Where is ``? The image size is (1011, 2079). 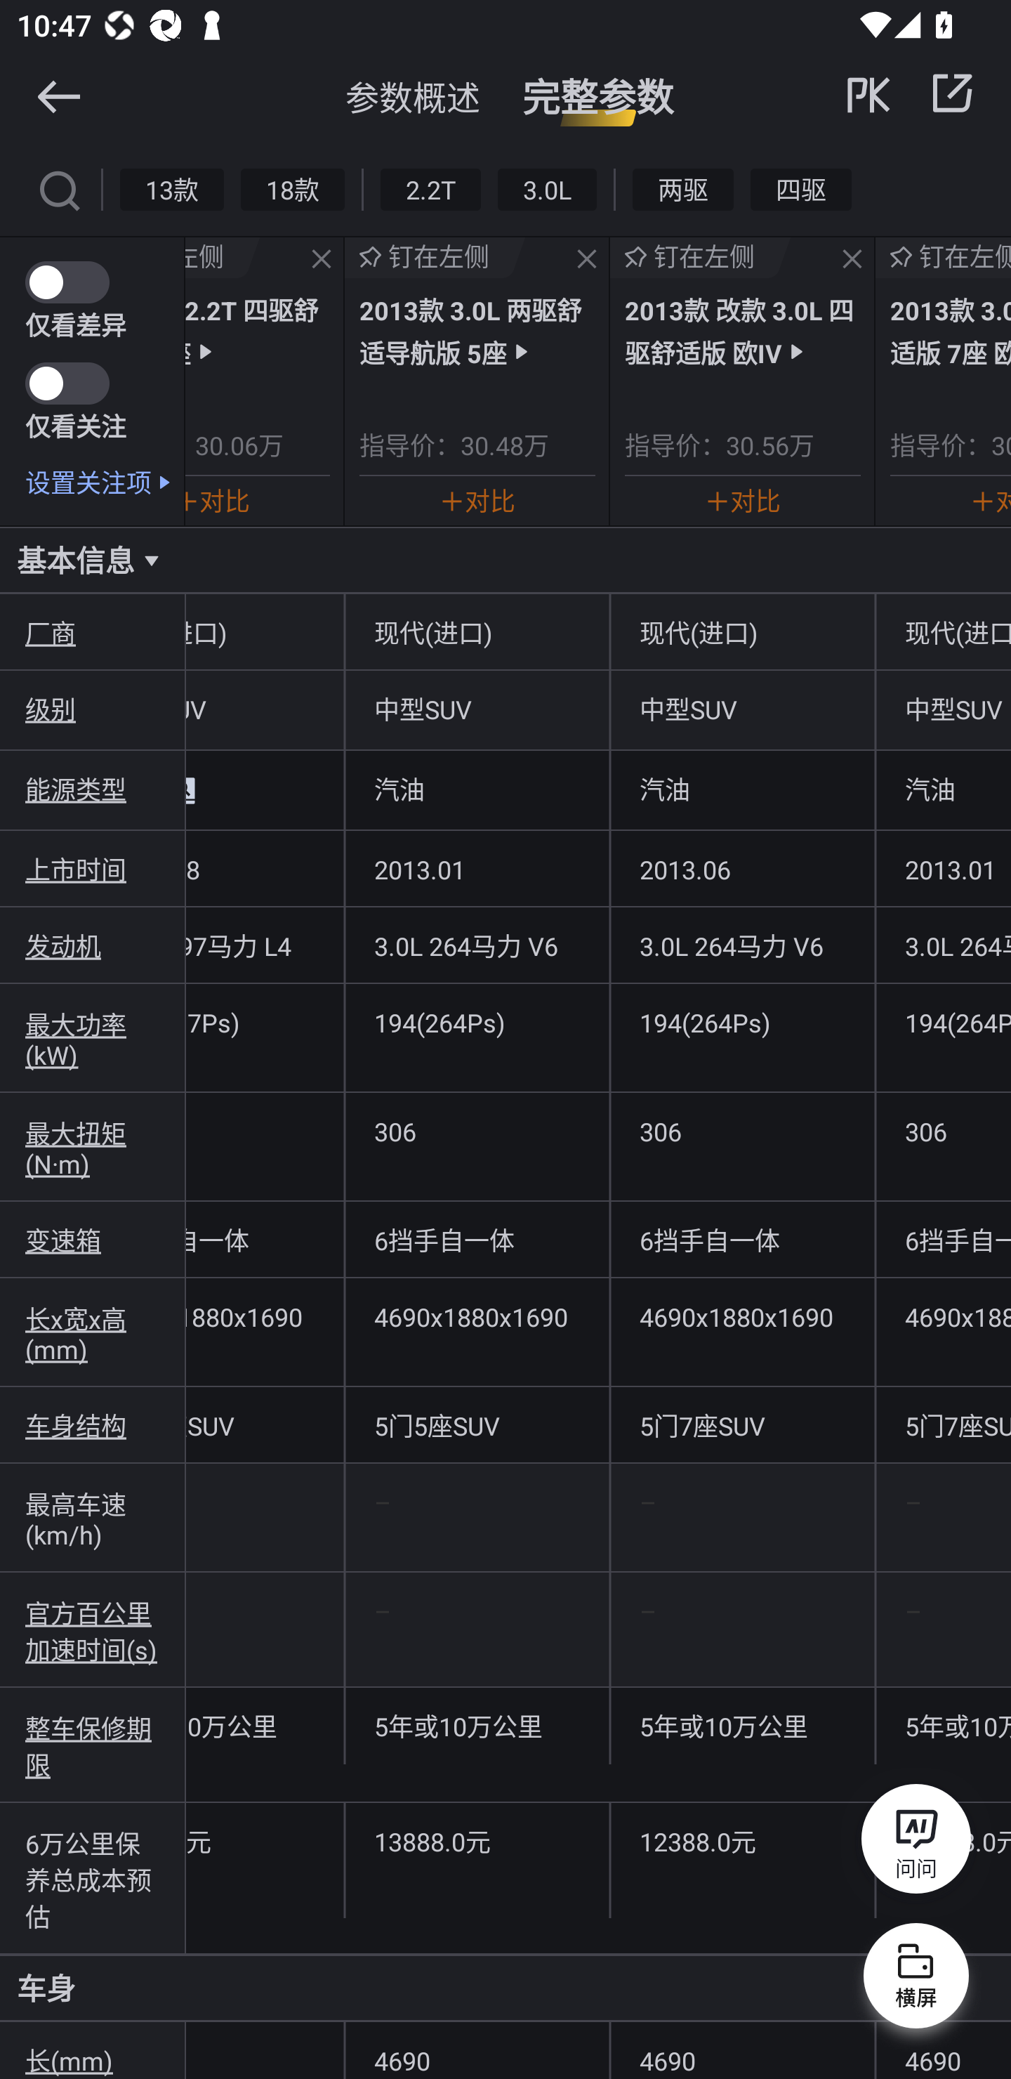
 is located at coordinates (852, 260).